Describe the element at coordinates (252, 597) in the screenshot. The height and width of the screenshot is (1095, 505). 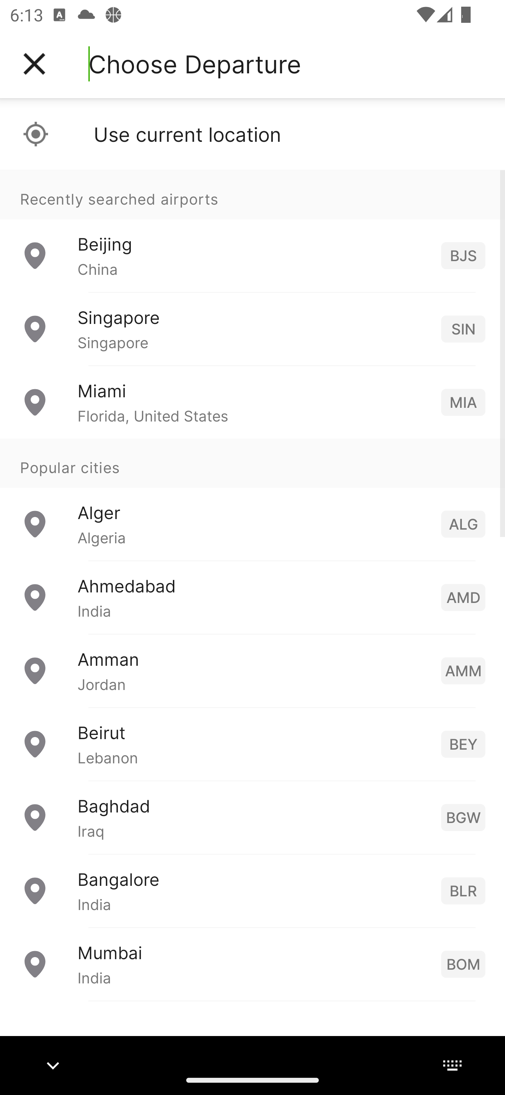
I see `Ahmedabad India AMD` at that location.